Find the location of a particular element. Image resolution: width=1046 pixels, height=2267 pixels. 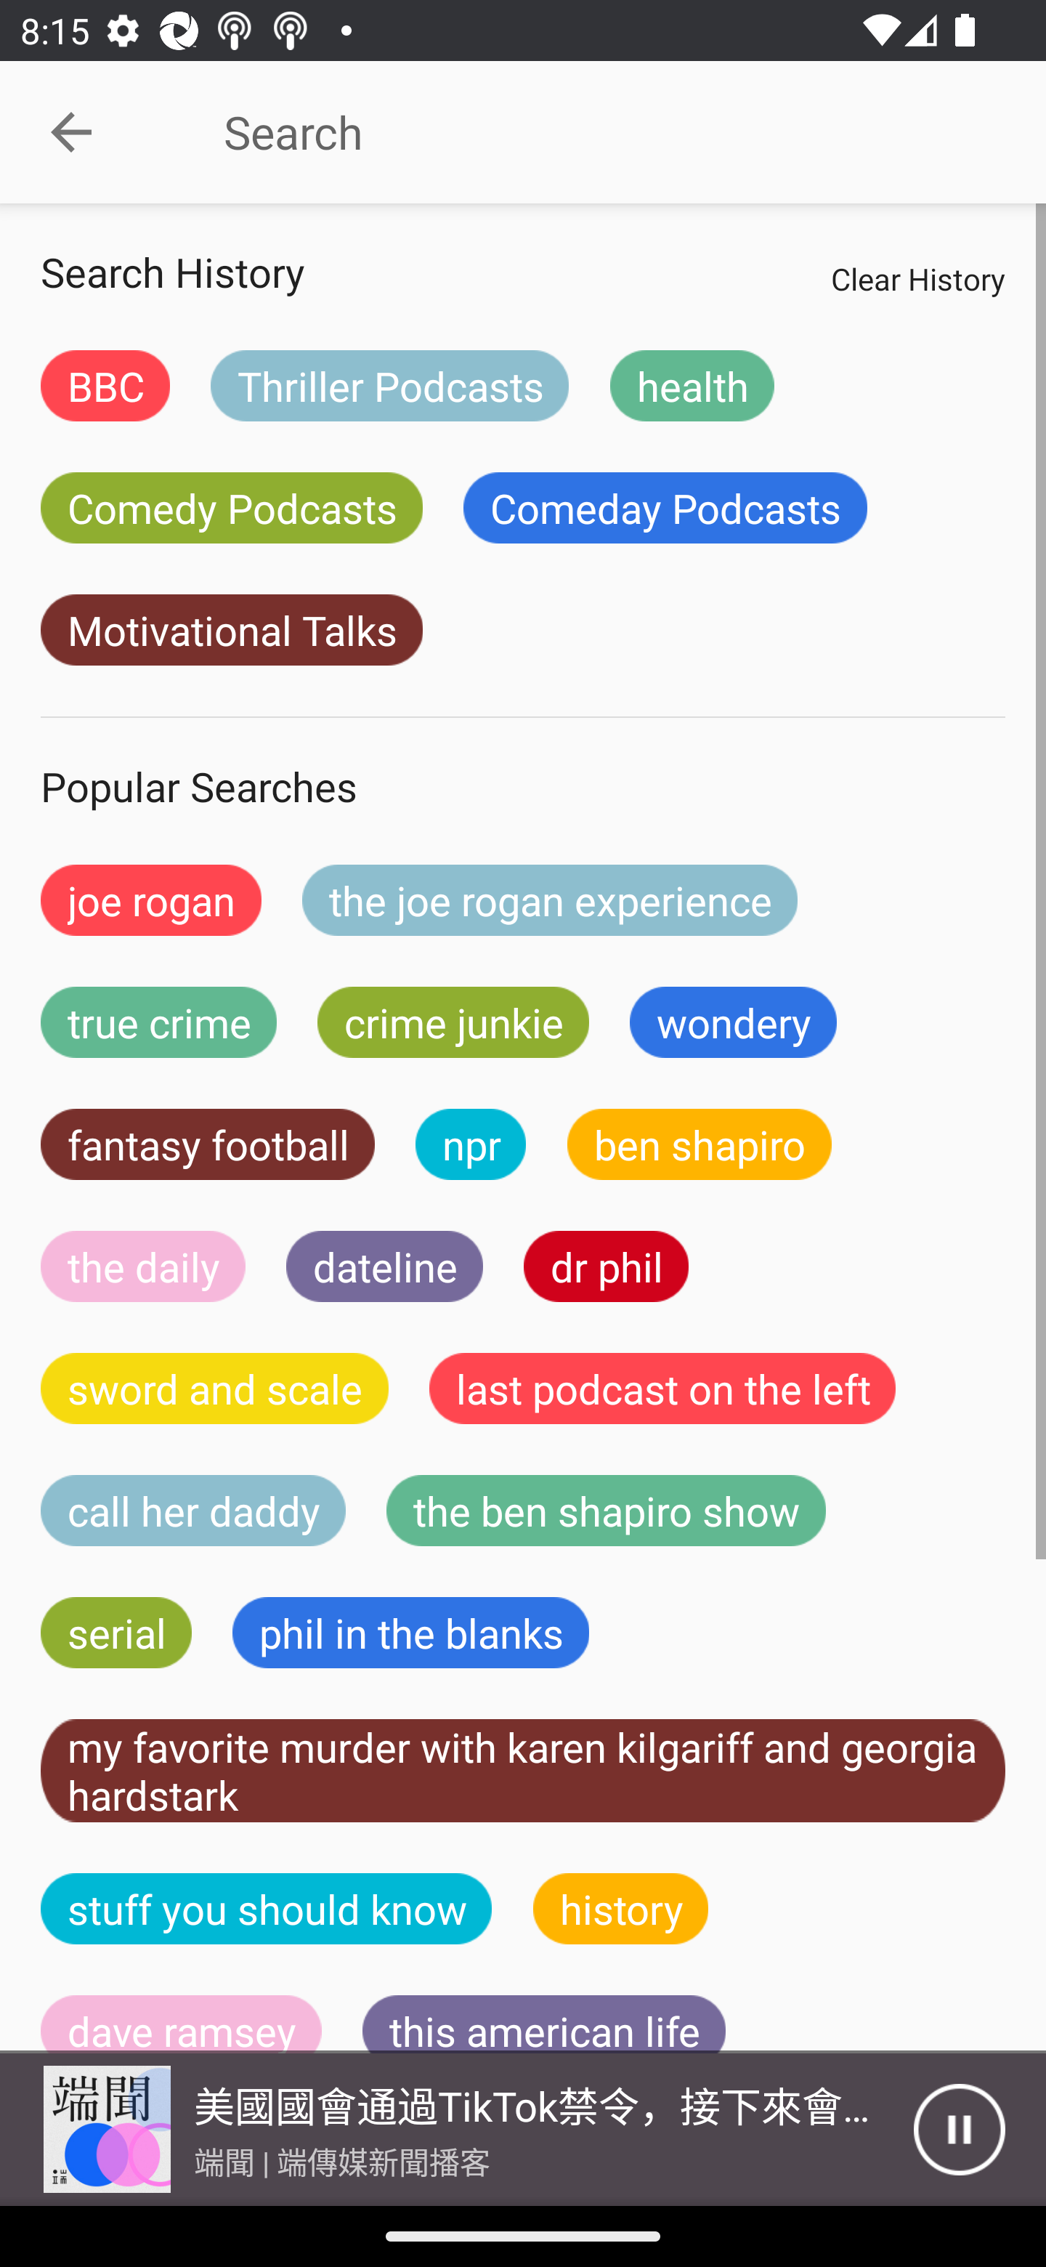

Thriller Podcasts is located at coordinates (389, 385).